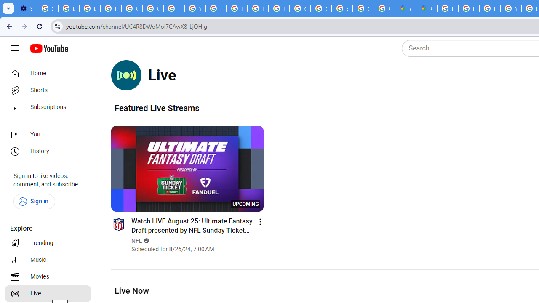 The width and height of the screenshot is (539, 303). Describe the element at coordinates (48, 90) in the screenshot. I see `Shorts` at that location.